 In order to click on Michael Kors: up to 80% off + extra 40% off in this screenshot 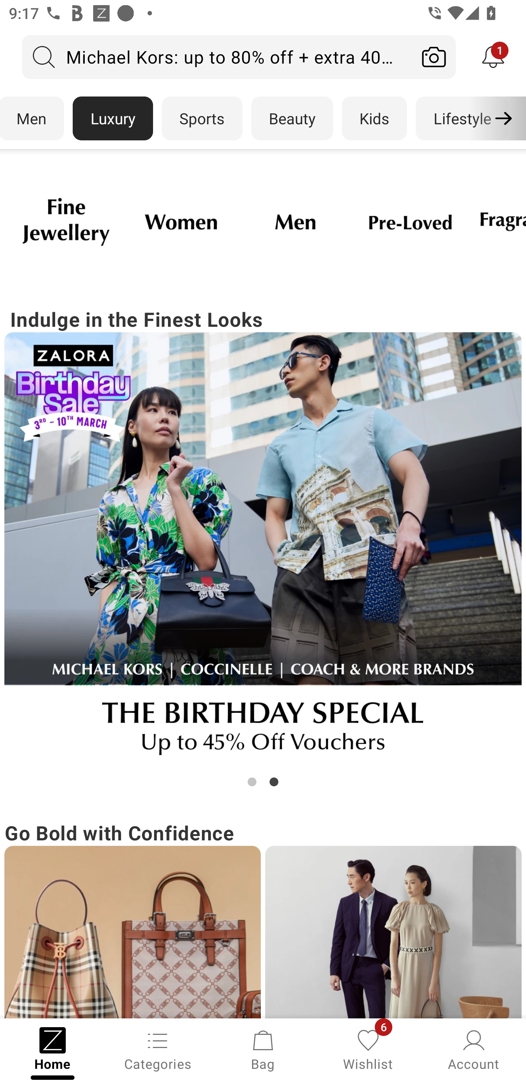, I will do `click(217, 57)`.